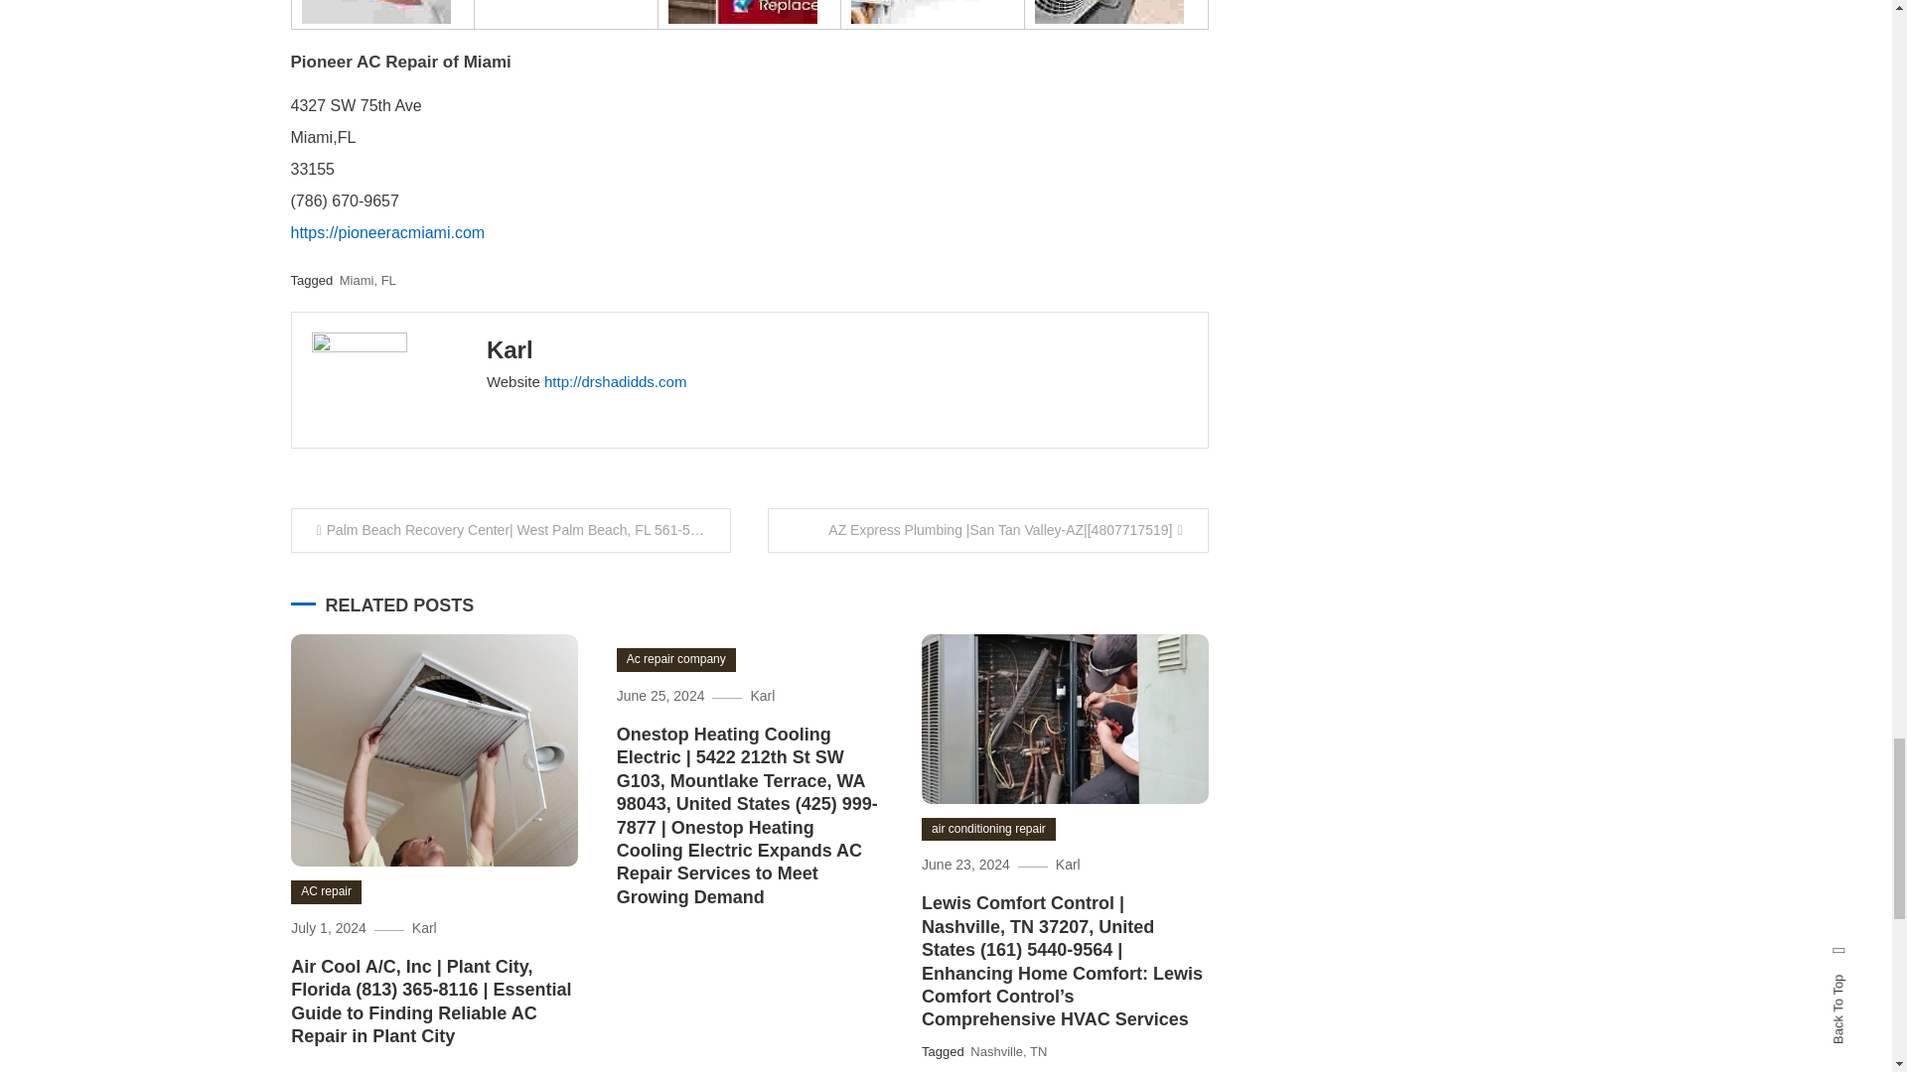  Describe the element at coordinates (510, 349) in the screenshot. I see `Posts by Karl` at that location.